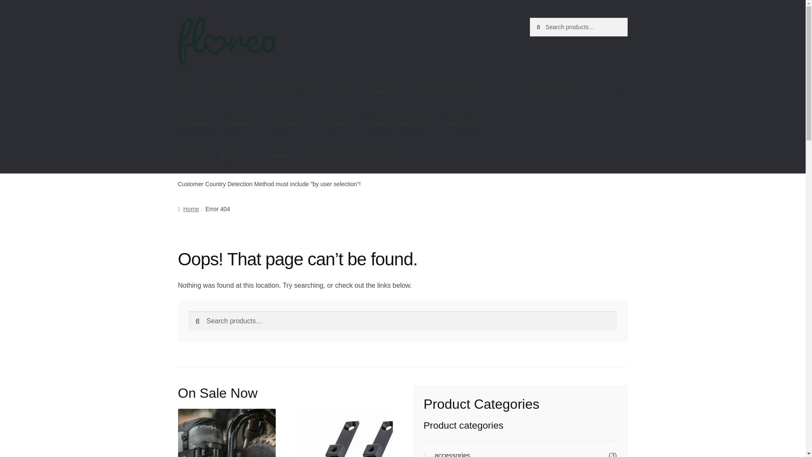 The image size is (812, 457). I want to click on Checkout, so click(381, 91).